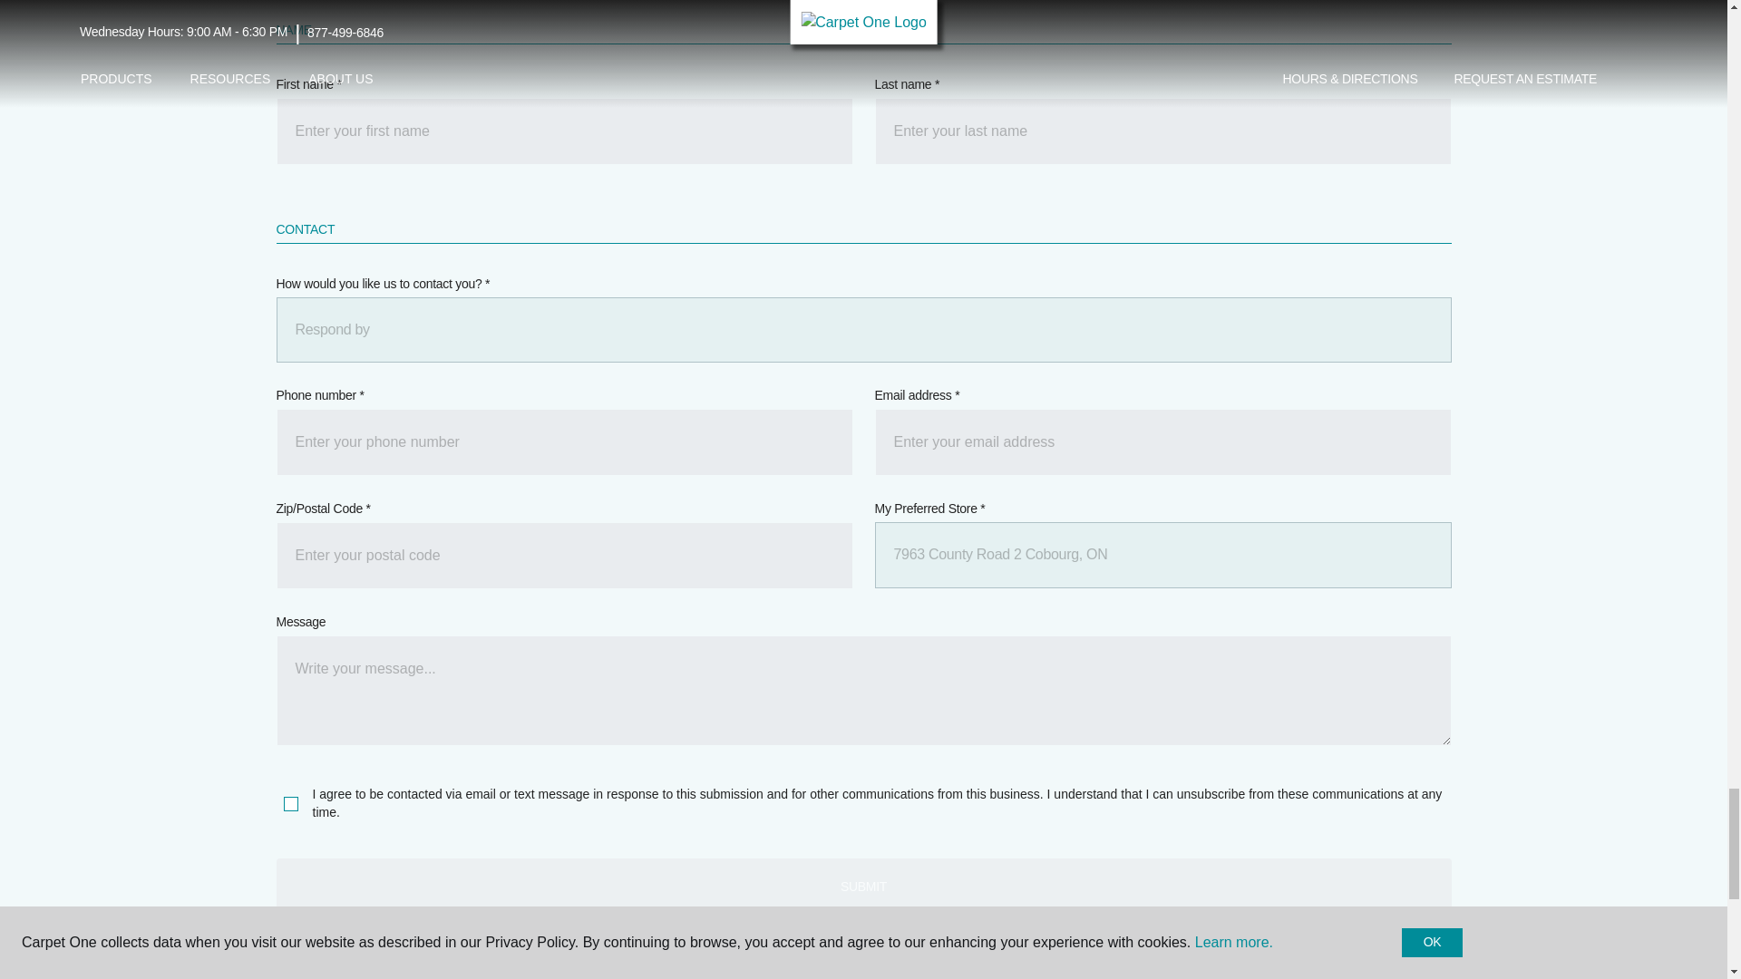  I want to click on LastName, so click(1162, 131).